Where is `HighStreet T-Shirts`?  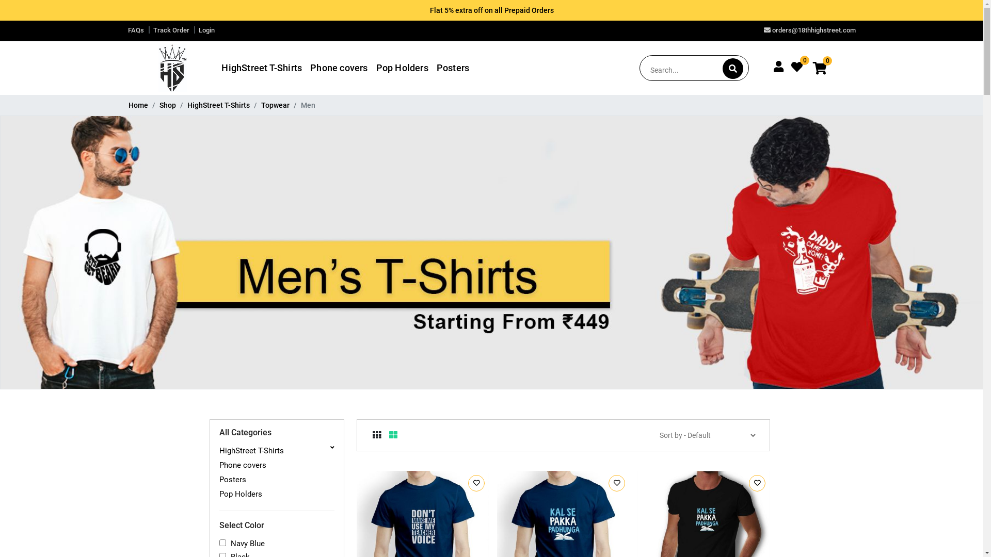 HighStreet T-Shirts is located at coordinates (218, 105).